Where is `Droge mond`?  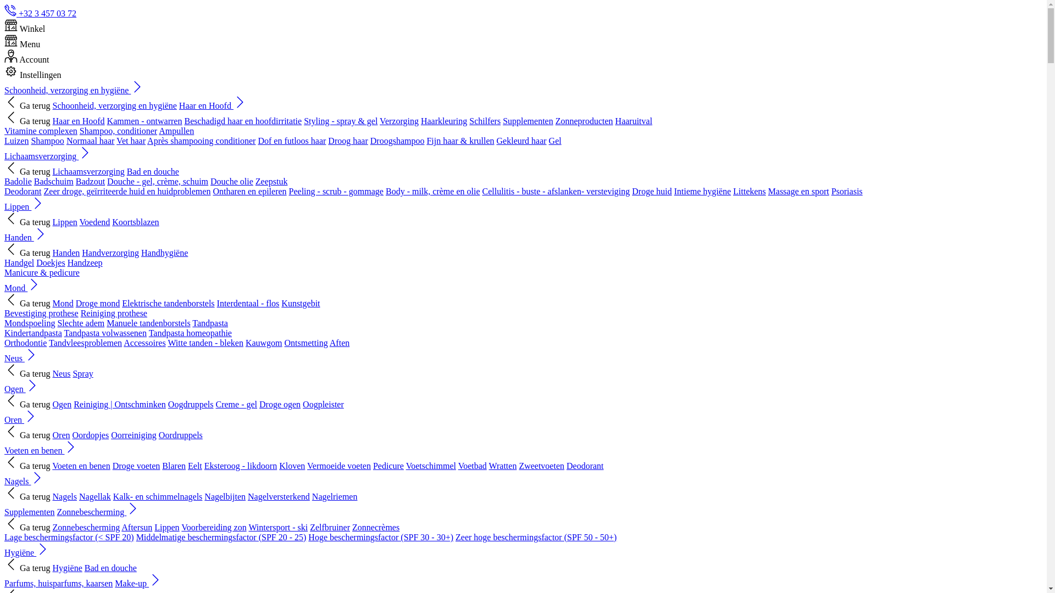 Droge mond is located at coordinates (98, 303).